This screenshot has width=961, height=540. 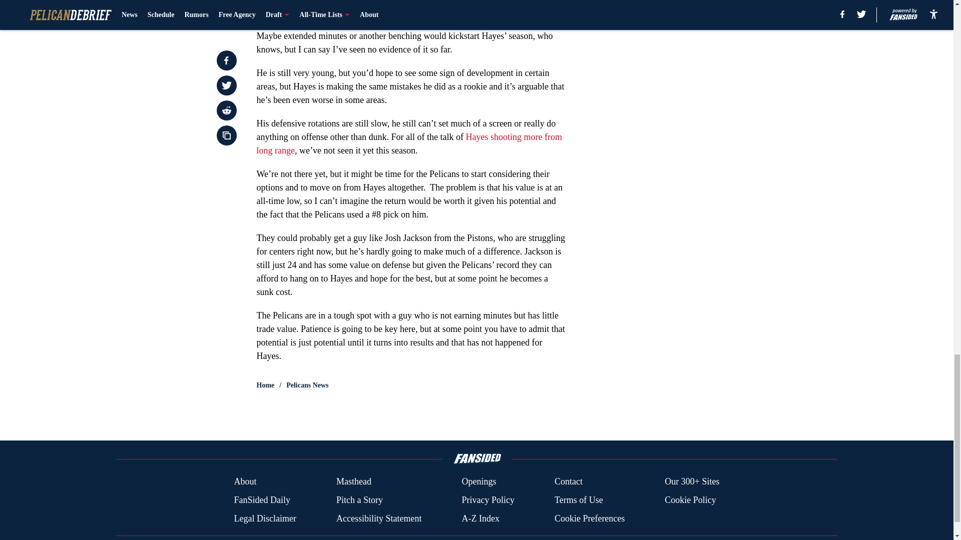 What do you see at coordinates (245, 482) in the screenshot?
I see `About` at bounding box center [245, 482].